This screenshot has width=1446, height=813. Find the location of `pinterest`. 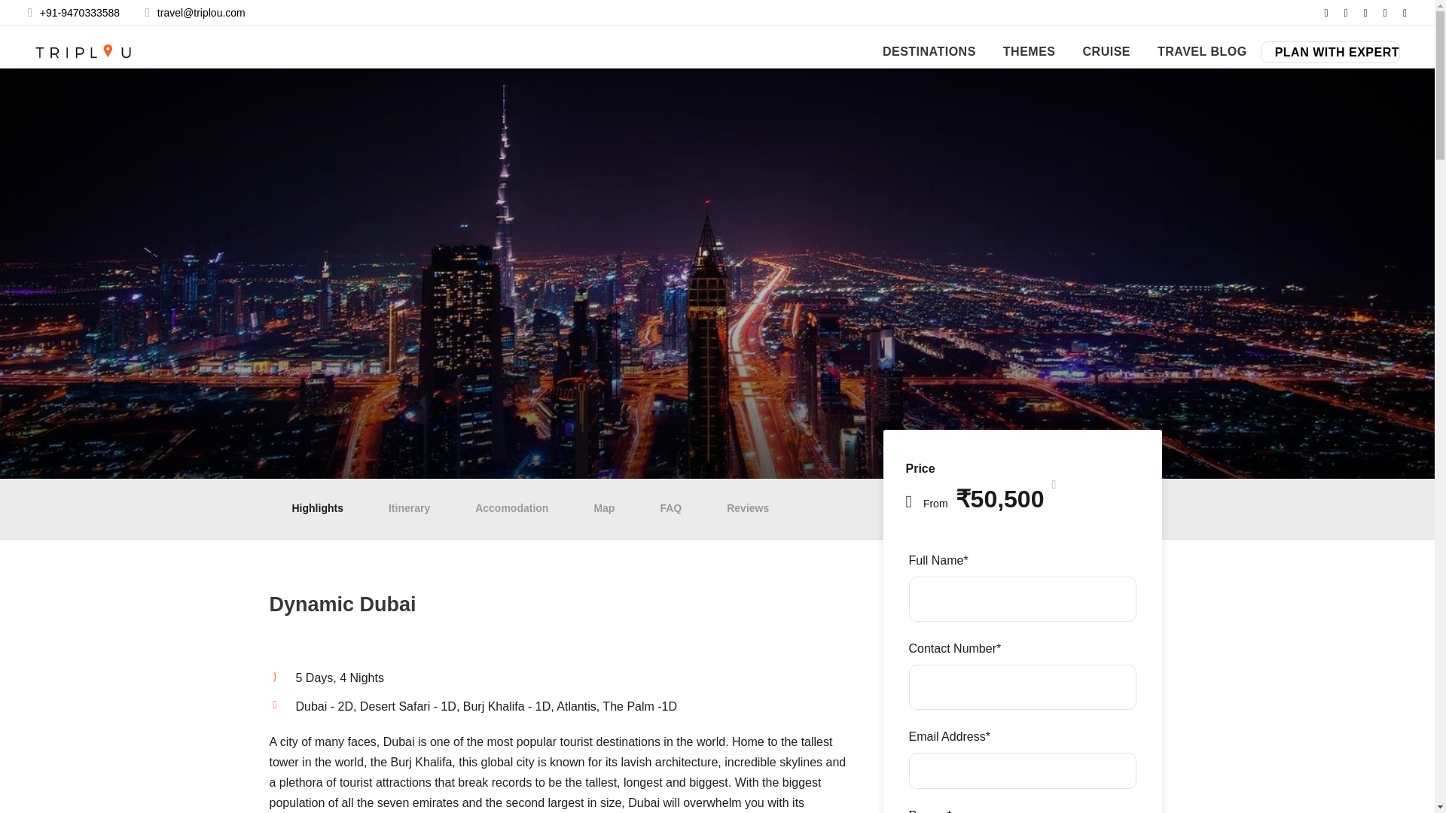

pinterest is located at coordinates (1365, 12).